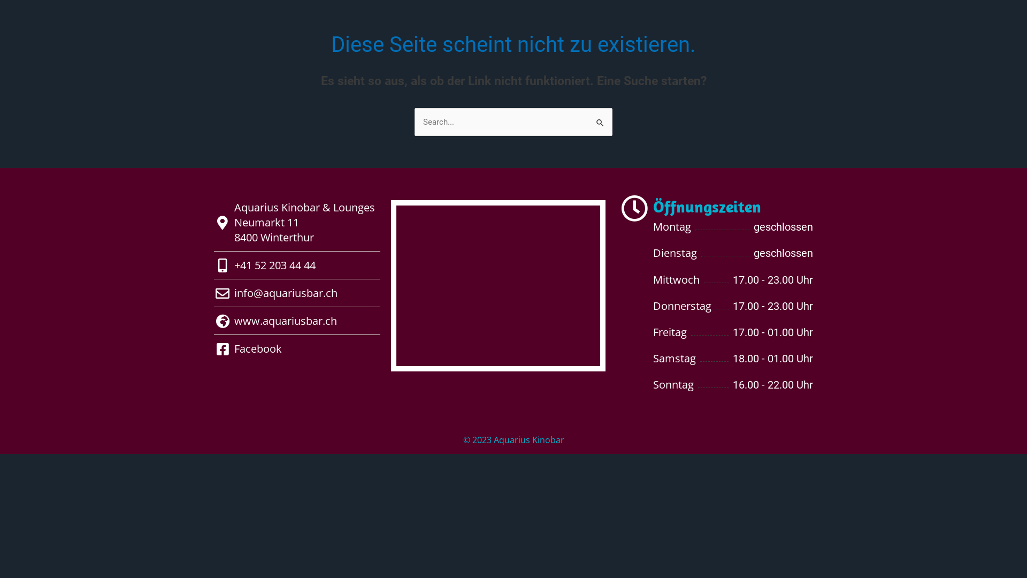 This screenshot has width=1027, height=578. Describe the element at coordinates (297, 293) in the screenshot. I see `info@aquariusbar.ch` at that location.